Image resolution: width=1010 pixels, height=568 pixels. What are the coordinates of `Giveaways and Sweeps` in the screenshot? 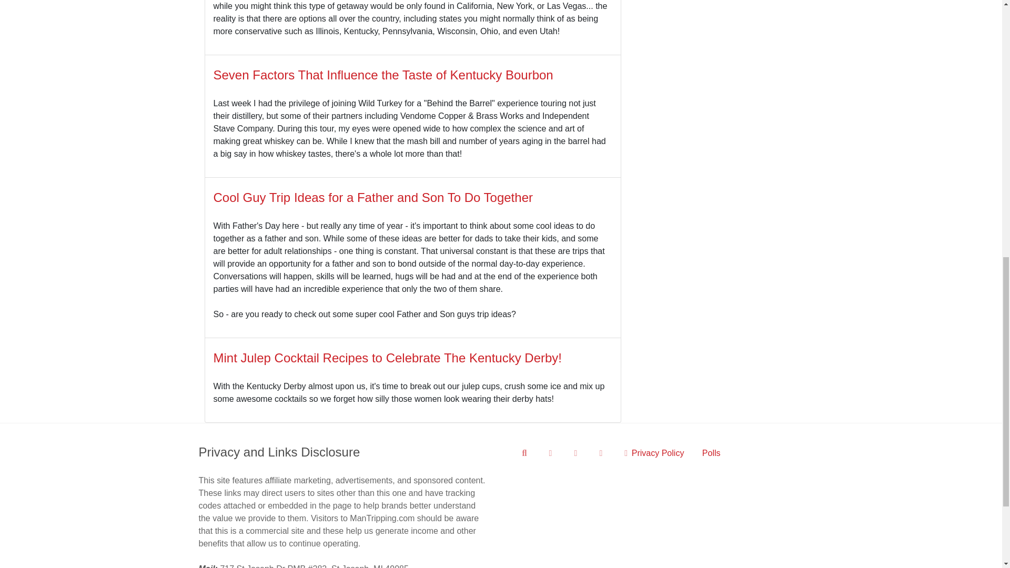 It's located at (577, 453).